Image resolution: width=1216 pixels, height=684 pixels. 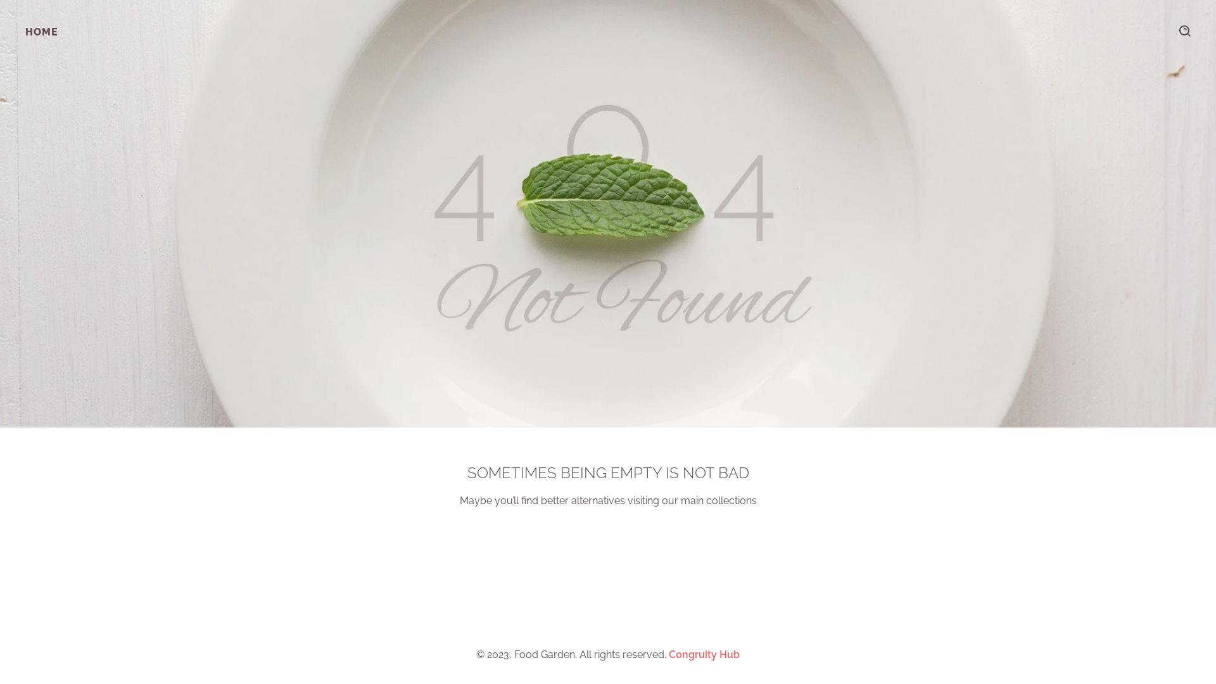 What do you see at coordinates (42, 32) in the screenshot?
I see `HOME` at bounding box center [42, 32].